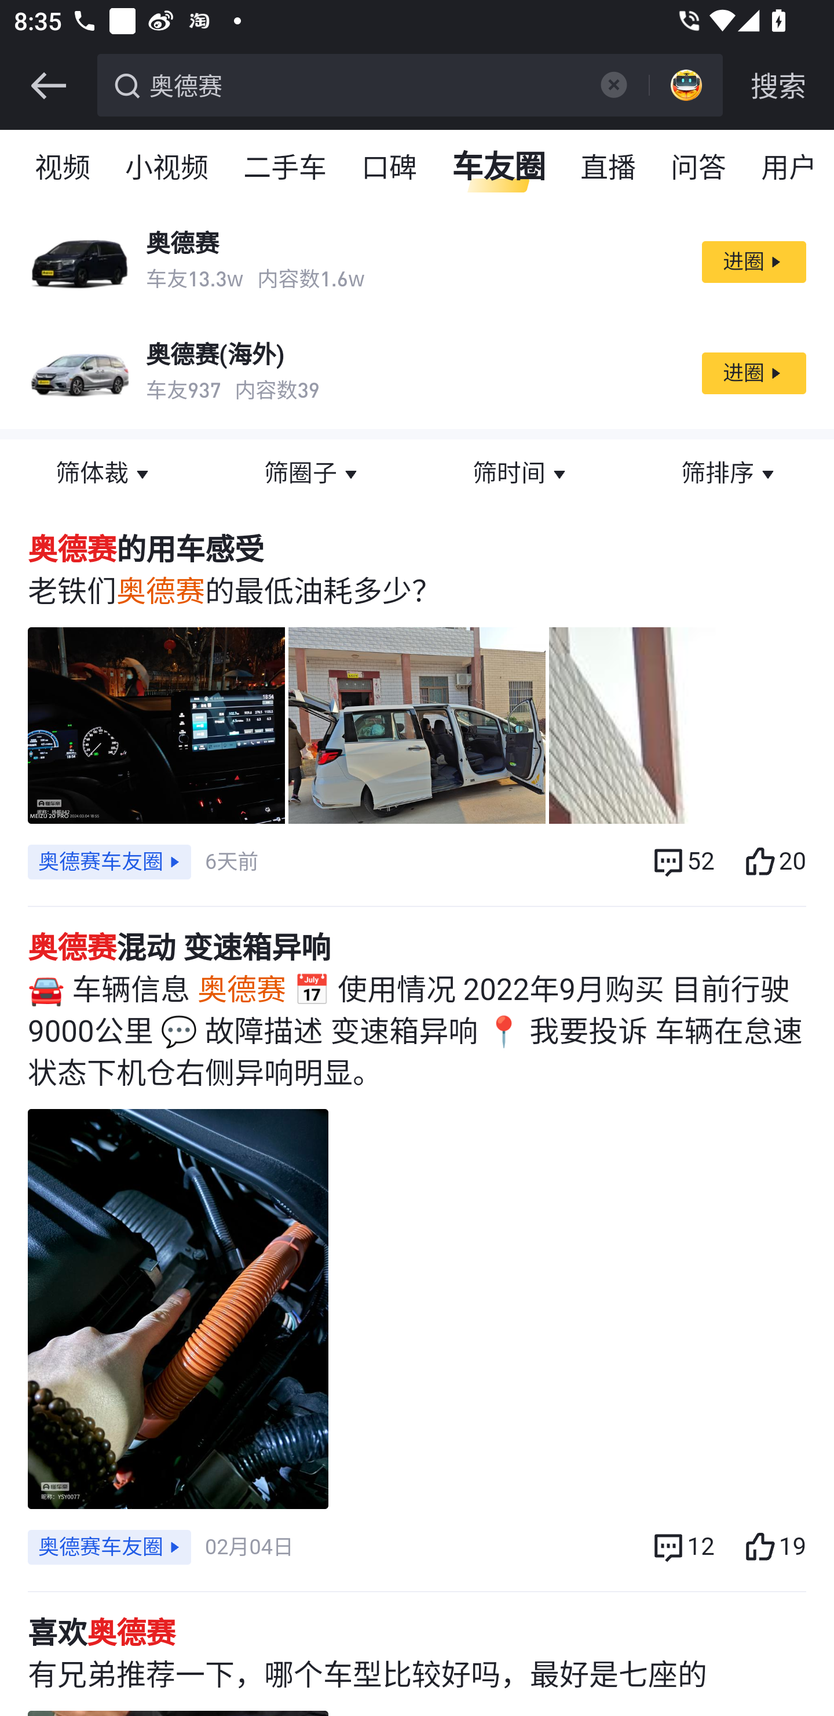  I want to click on 20, so click(774, 861).